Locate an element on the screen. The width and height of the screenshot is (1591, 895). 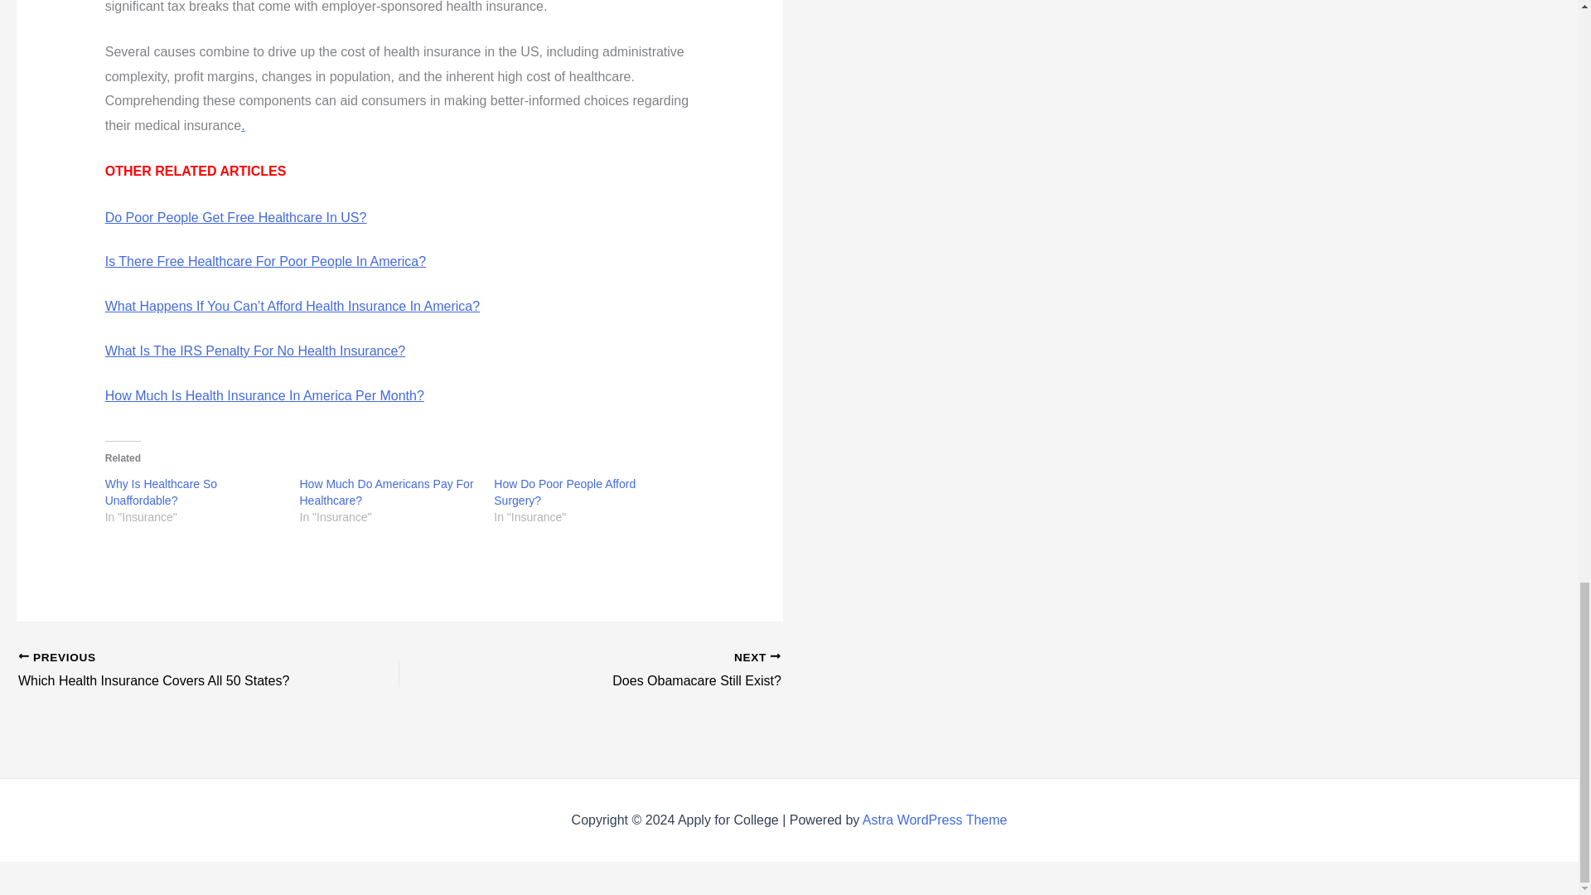
Astra WordPress Theme is located at coordinates (255, 351).